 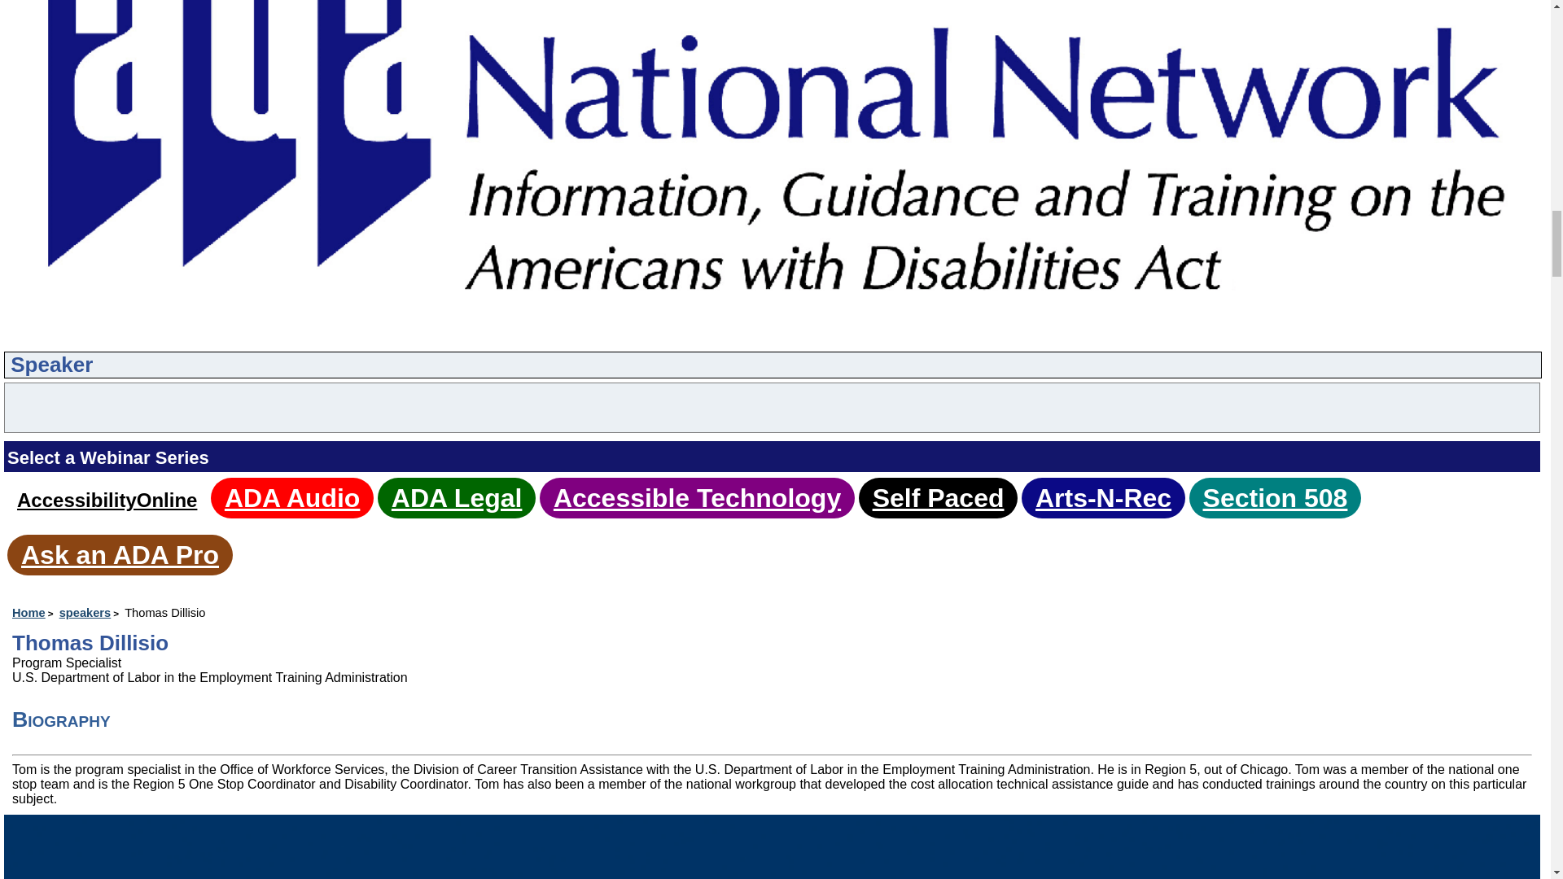 I want to click on Self Paced, so click(x=938, y=498).